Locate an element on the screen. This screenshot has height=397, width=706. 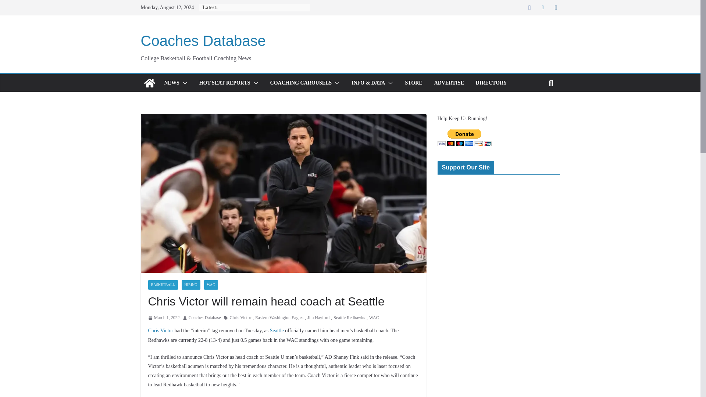
Coaches Database is located at coordinates (149, 83).